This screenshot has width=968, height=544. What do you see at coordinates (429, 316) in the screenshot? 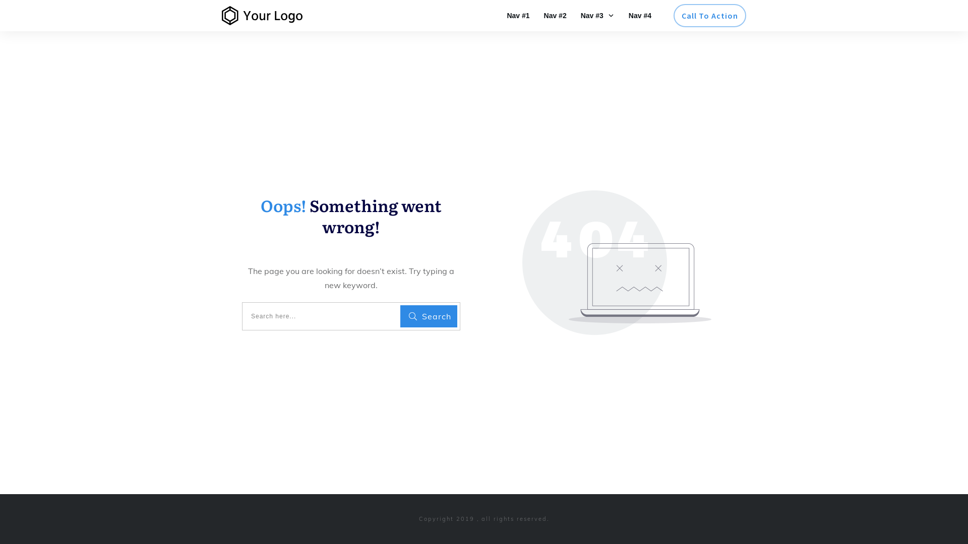
I see `Search` at bounding box center [429, 316].